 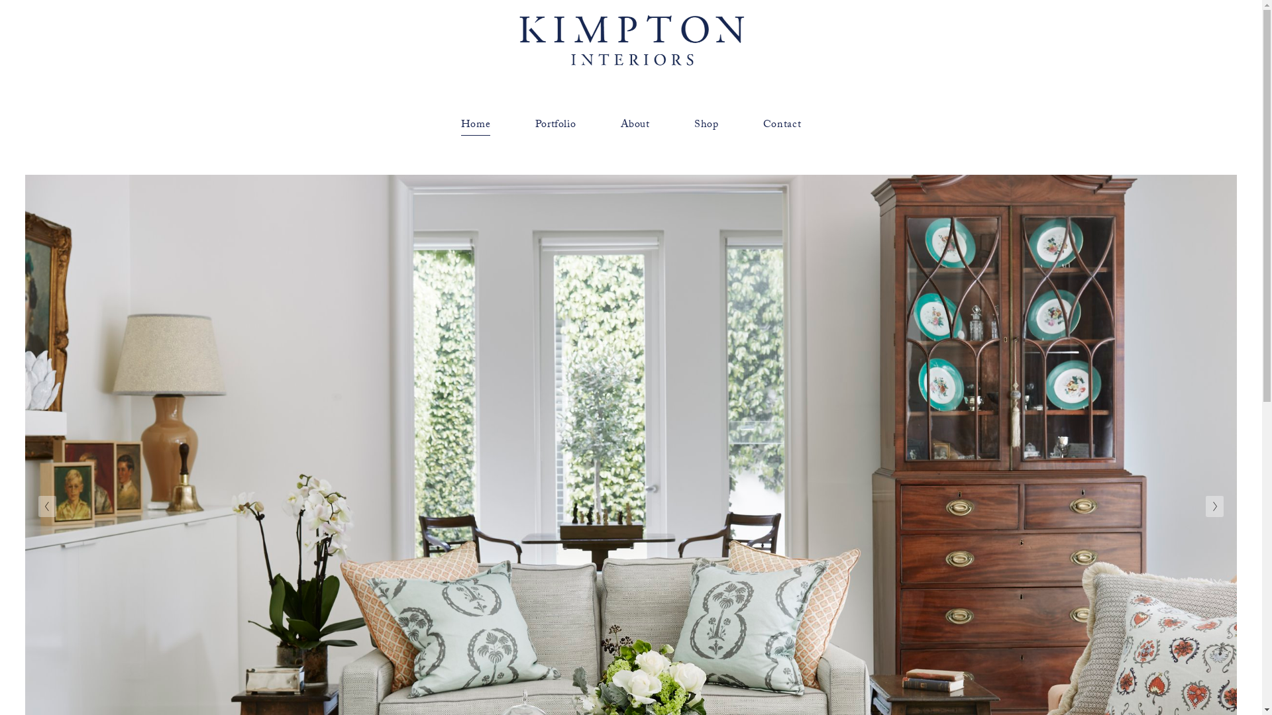 What do you see at coordinates (556, 126) in the screenshot?
I see `Portfolio` at bounding box center [556, 126].